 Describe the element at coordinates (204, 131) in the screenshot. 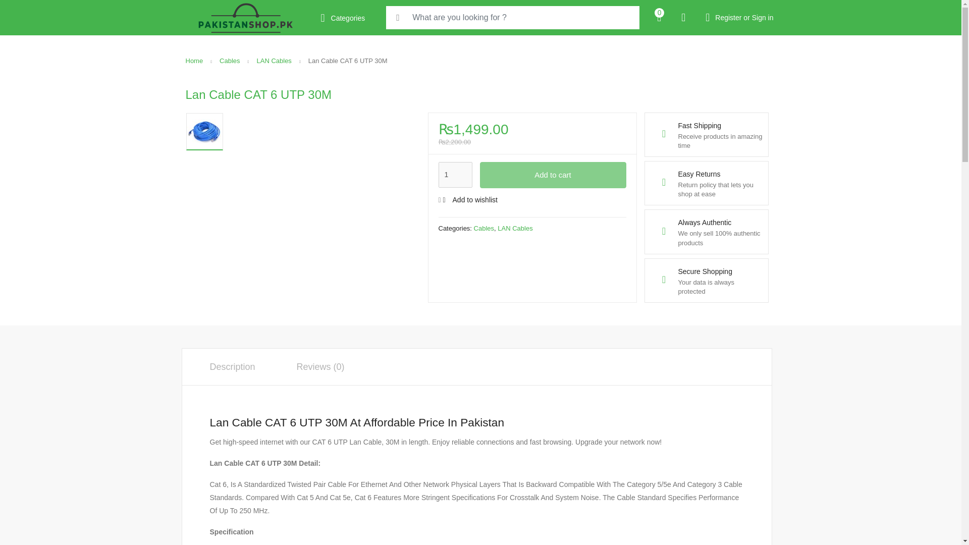

I see `Lan Cable CAT 6 UTP 30M` at that location.